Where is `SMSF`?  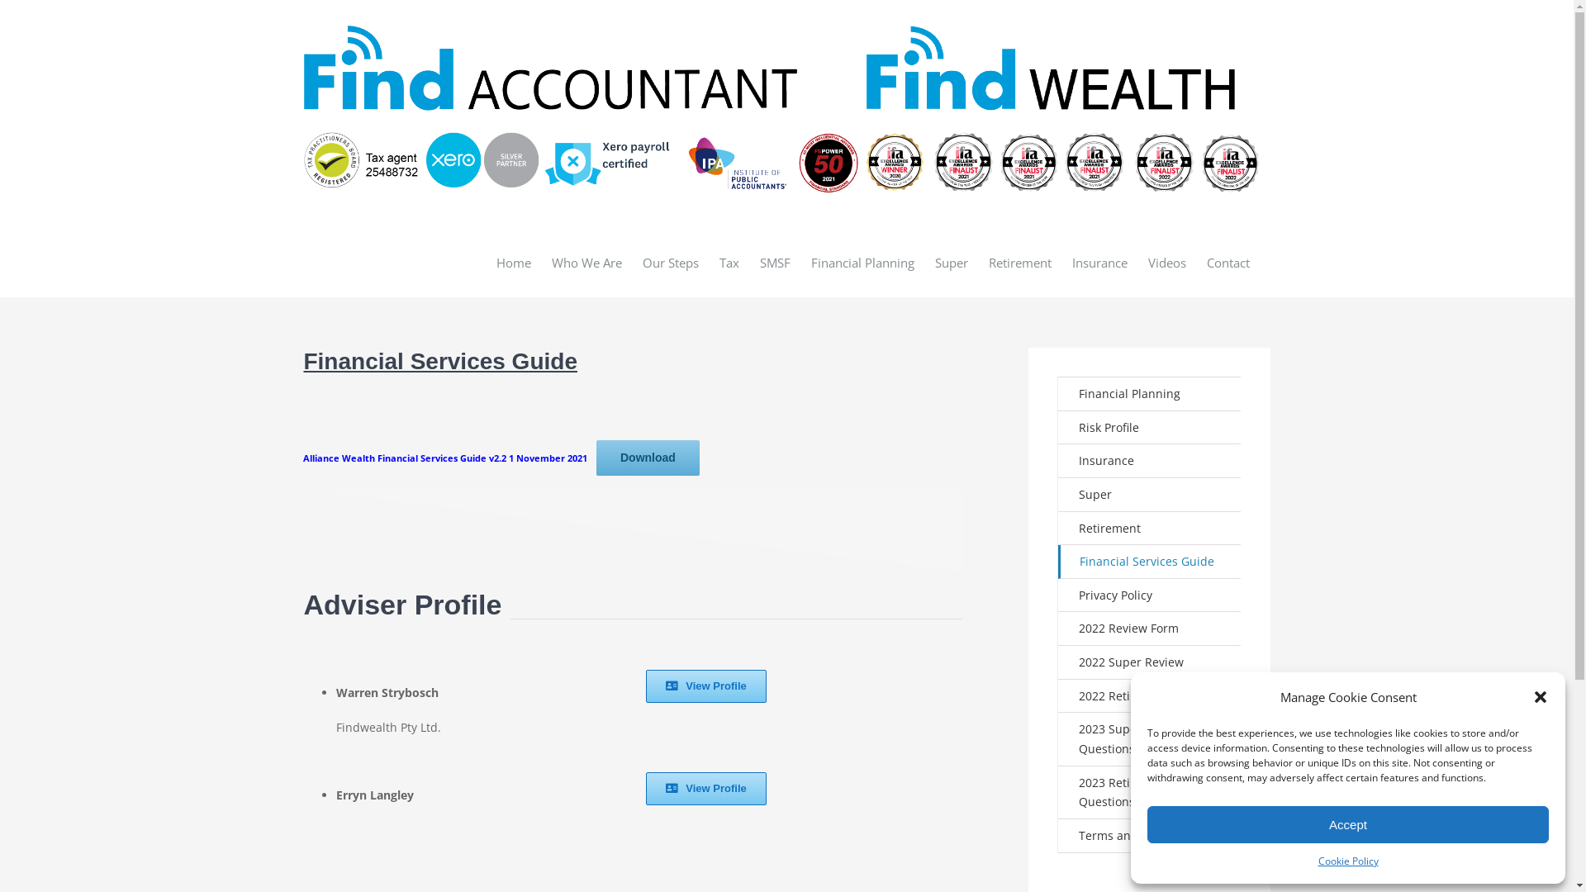 SMSF is located at coordinates (775, 263).